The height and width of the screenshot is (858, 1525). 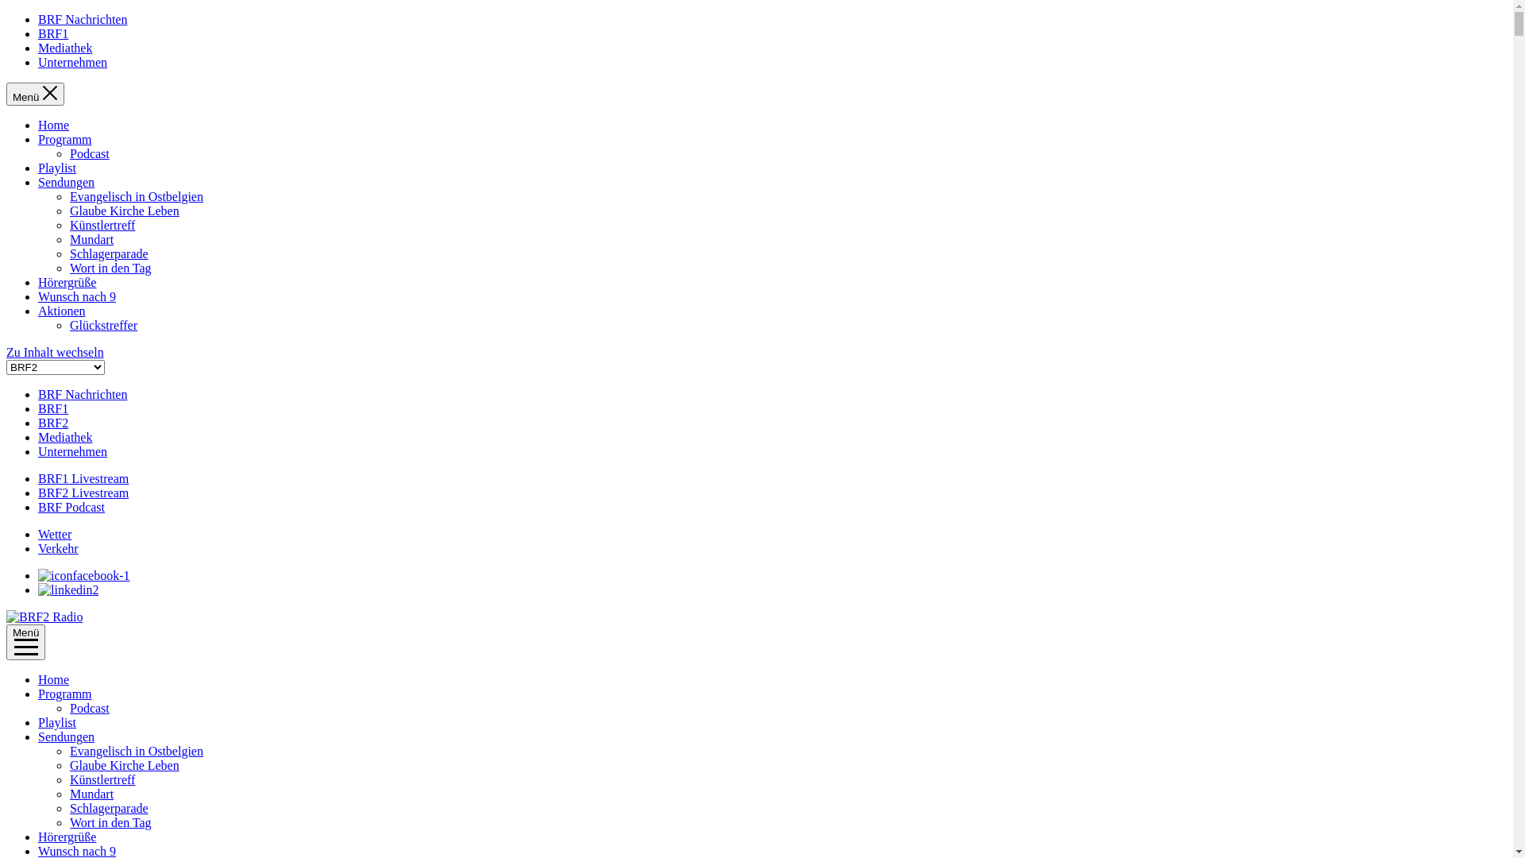 I want to click on Mediathek, so click(x=65, y=437).